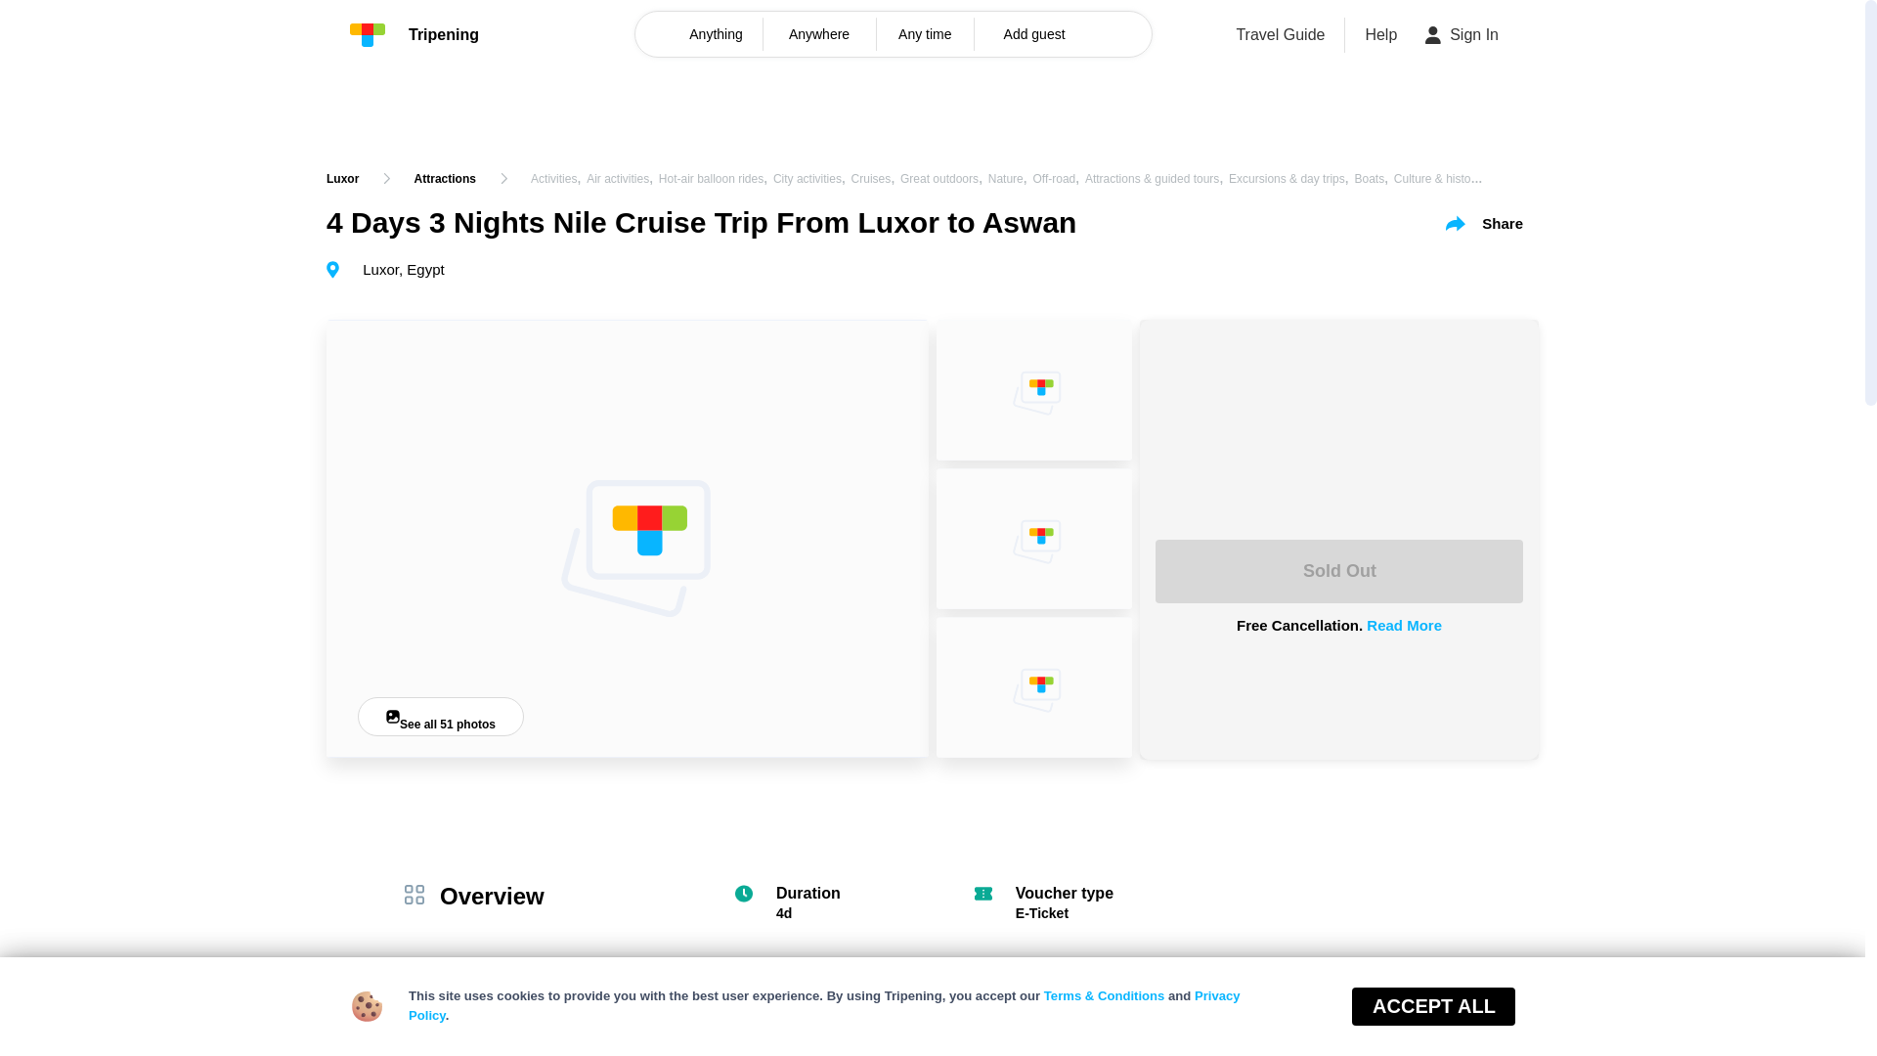 Image resolution: width=1877 pixels, height=1056 pixels. What do you see at coordinates (1484, 223) in the screenshot?
I see `Share` at bounding box center [1484, 223].